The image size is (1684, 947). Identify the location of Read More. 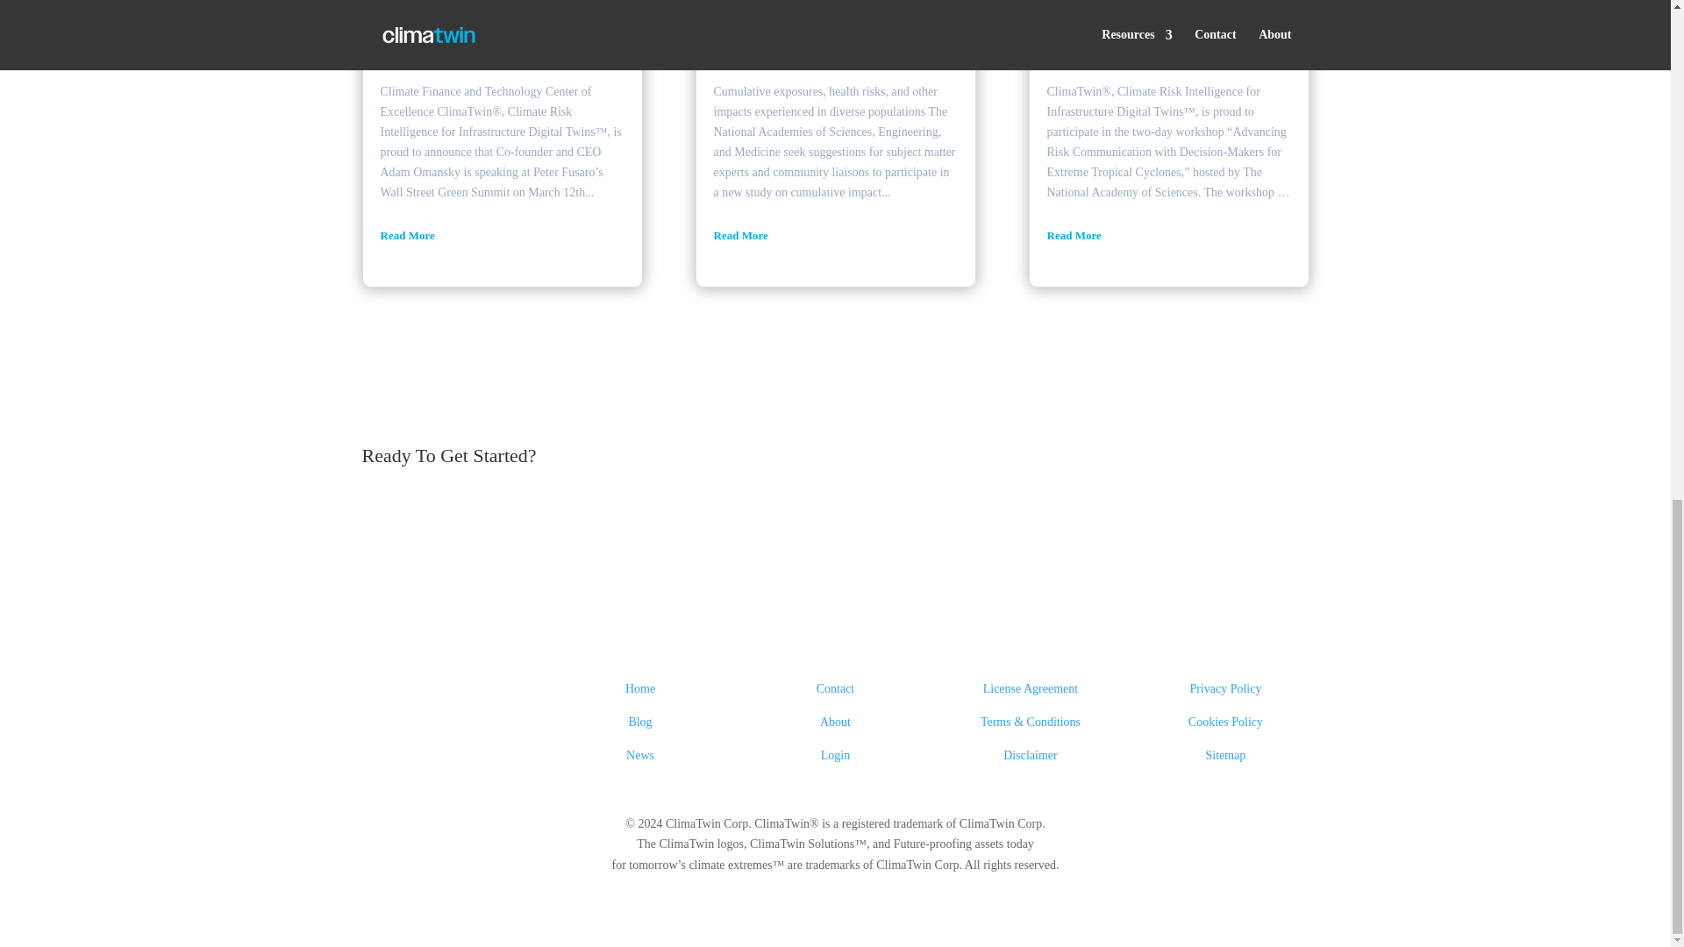
(502, 235).